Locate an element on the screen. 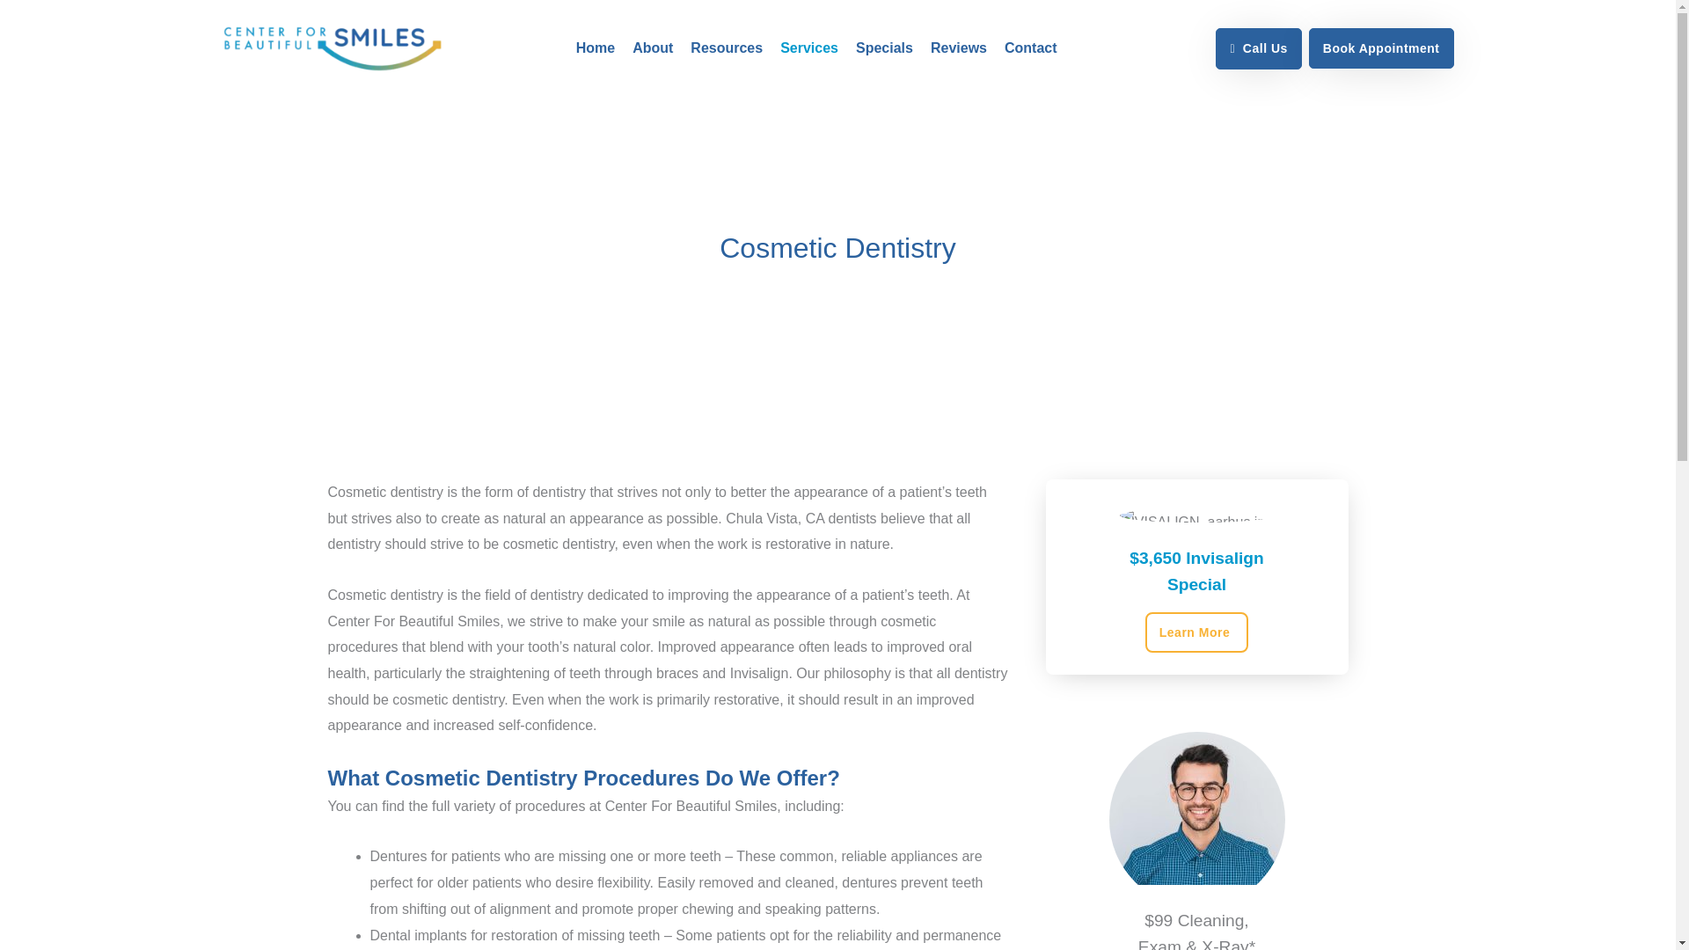 Image resolution: width=1689 pixels, height=950 pixels. Contact is located at coordinates (1031, 47).